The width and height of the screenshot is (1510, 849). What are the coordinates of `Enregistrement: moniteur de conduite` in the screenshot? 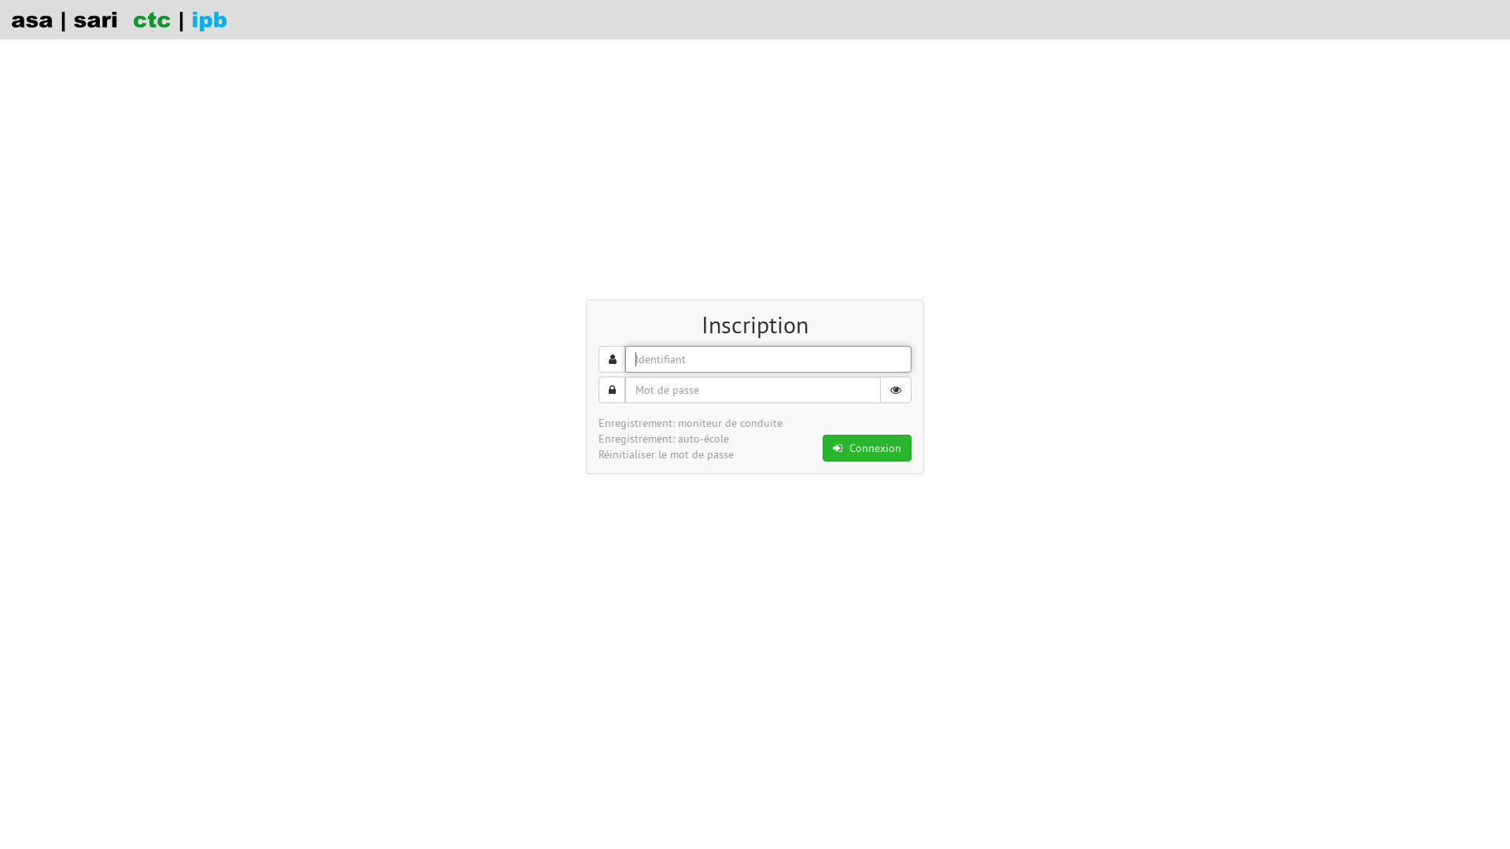 It's located at (691, 423).